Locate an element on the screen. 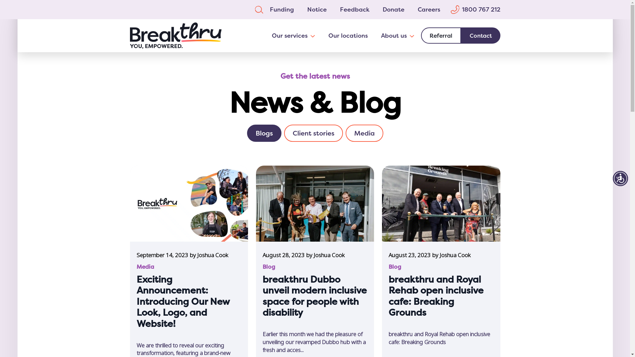 The width and height of the screenshot is (635, 357). Media is located at coordinates (364, 133).